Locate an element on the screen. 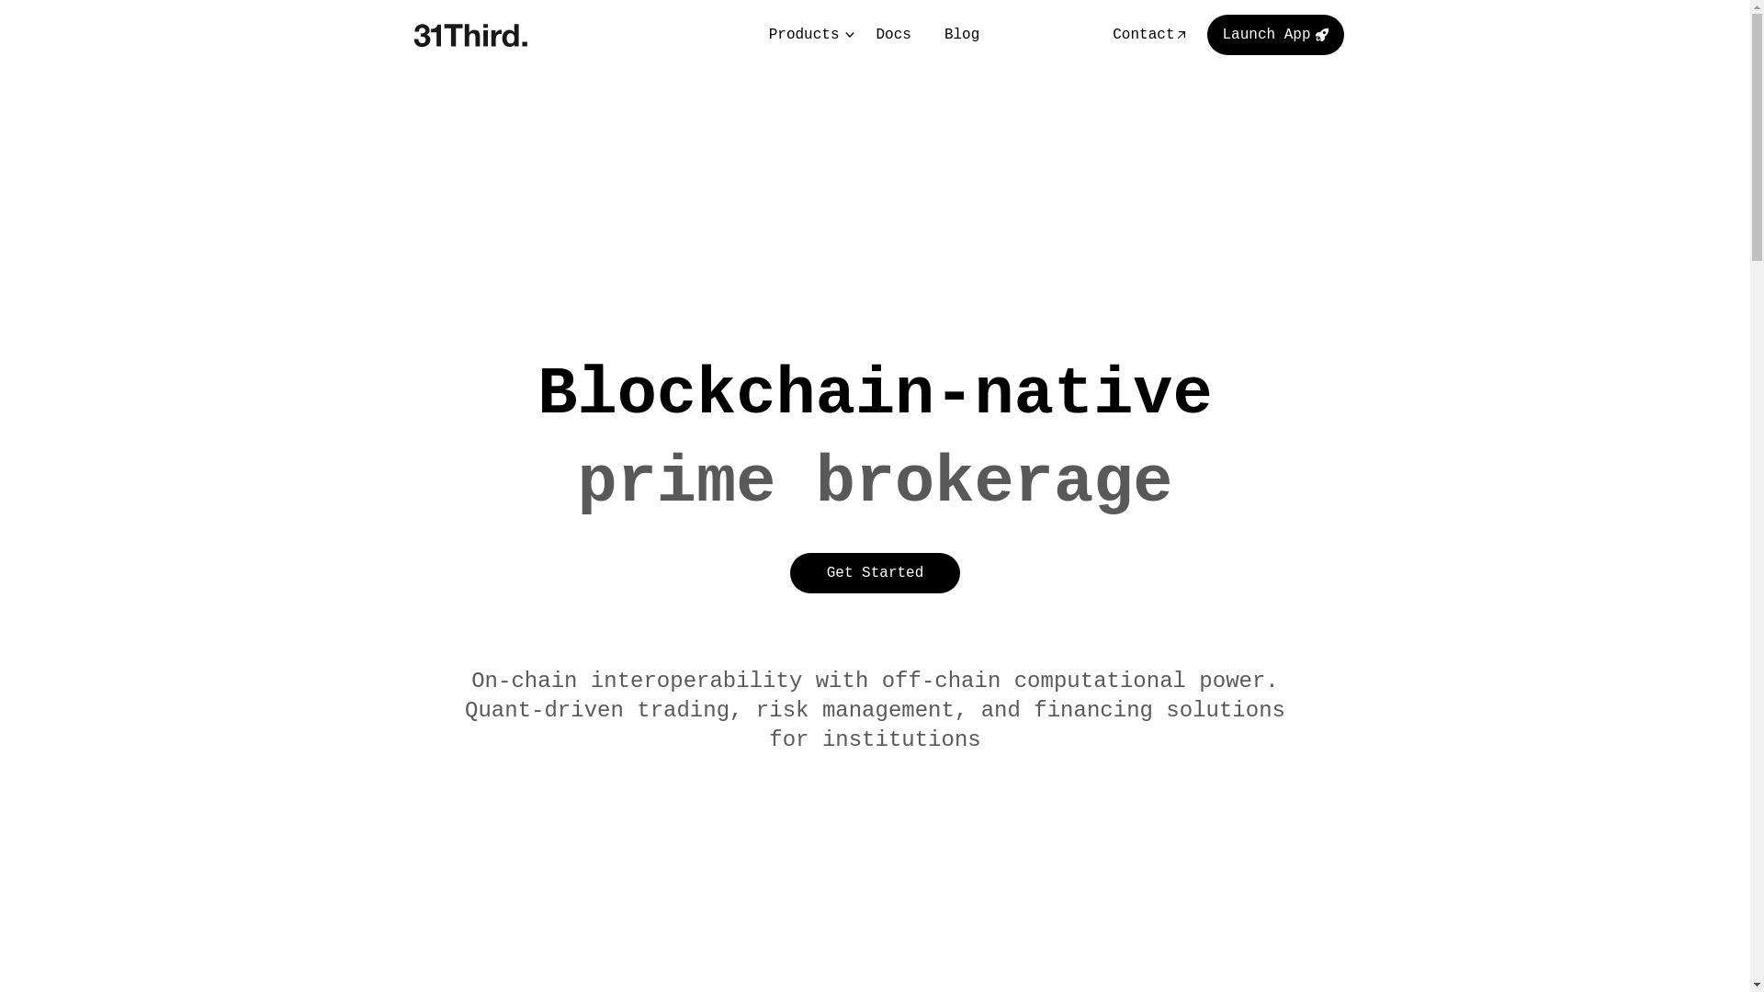  Contact is located at coordinates (1150, 35).